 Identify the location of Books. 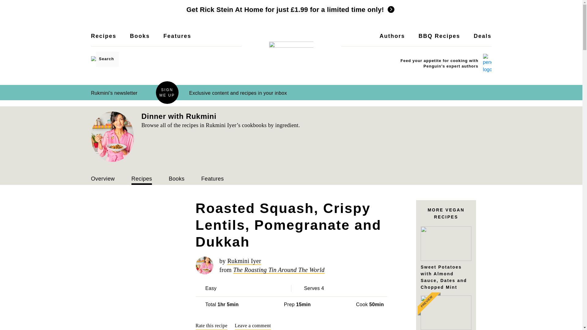
(139, 40).